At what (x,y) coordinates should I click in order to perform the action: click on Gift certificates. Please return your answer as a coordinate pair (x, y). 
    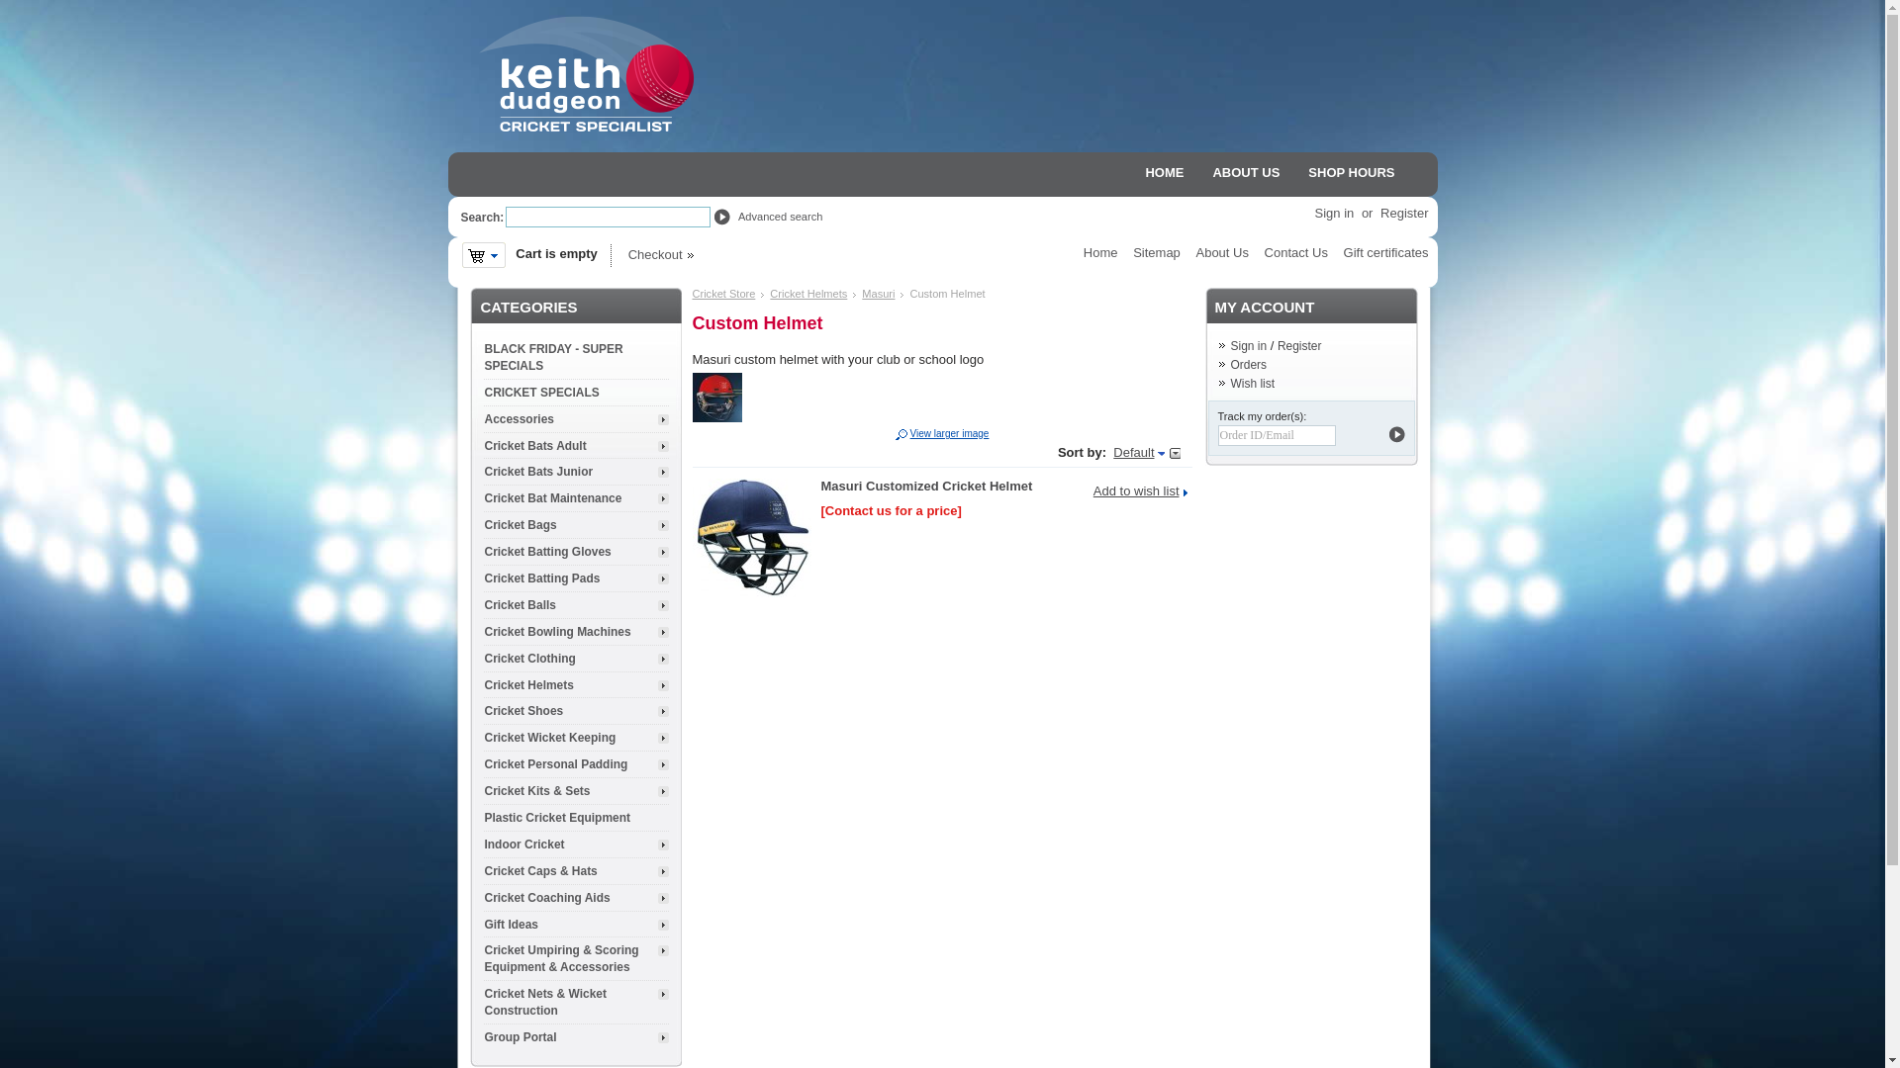
    Looking at the image, I should click on (1386, 253).